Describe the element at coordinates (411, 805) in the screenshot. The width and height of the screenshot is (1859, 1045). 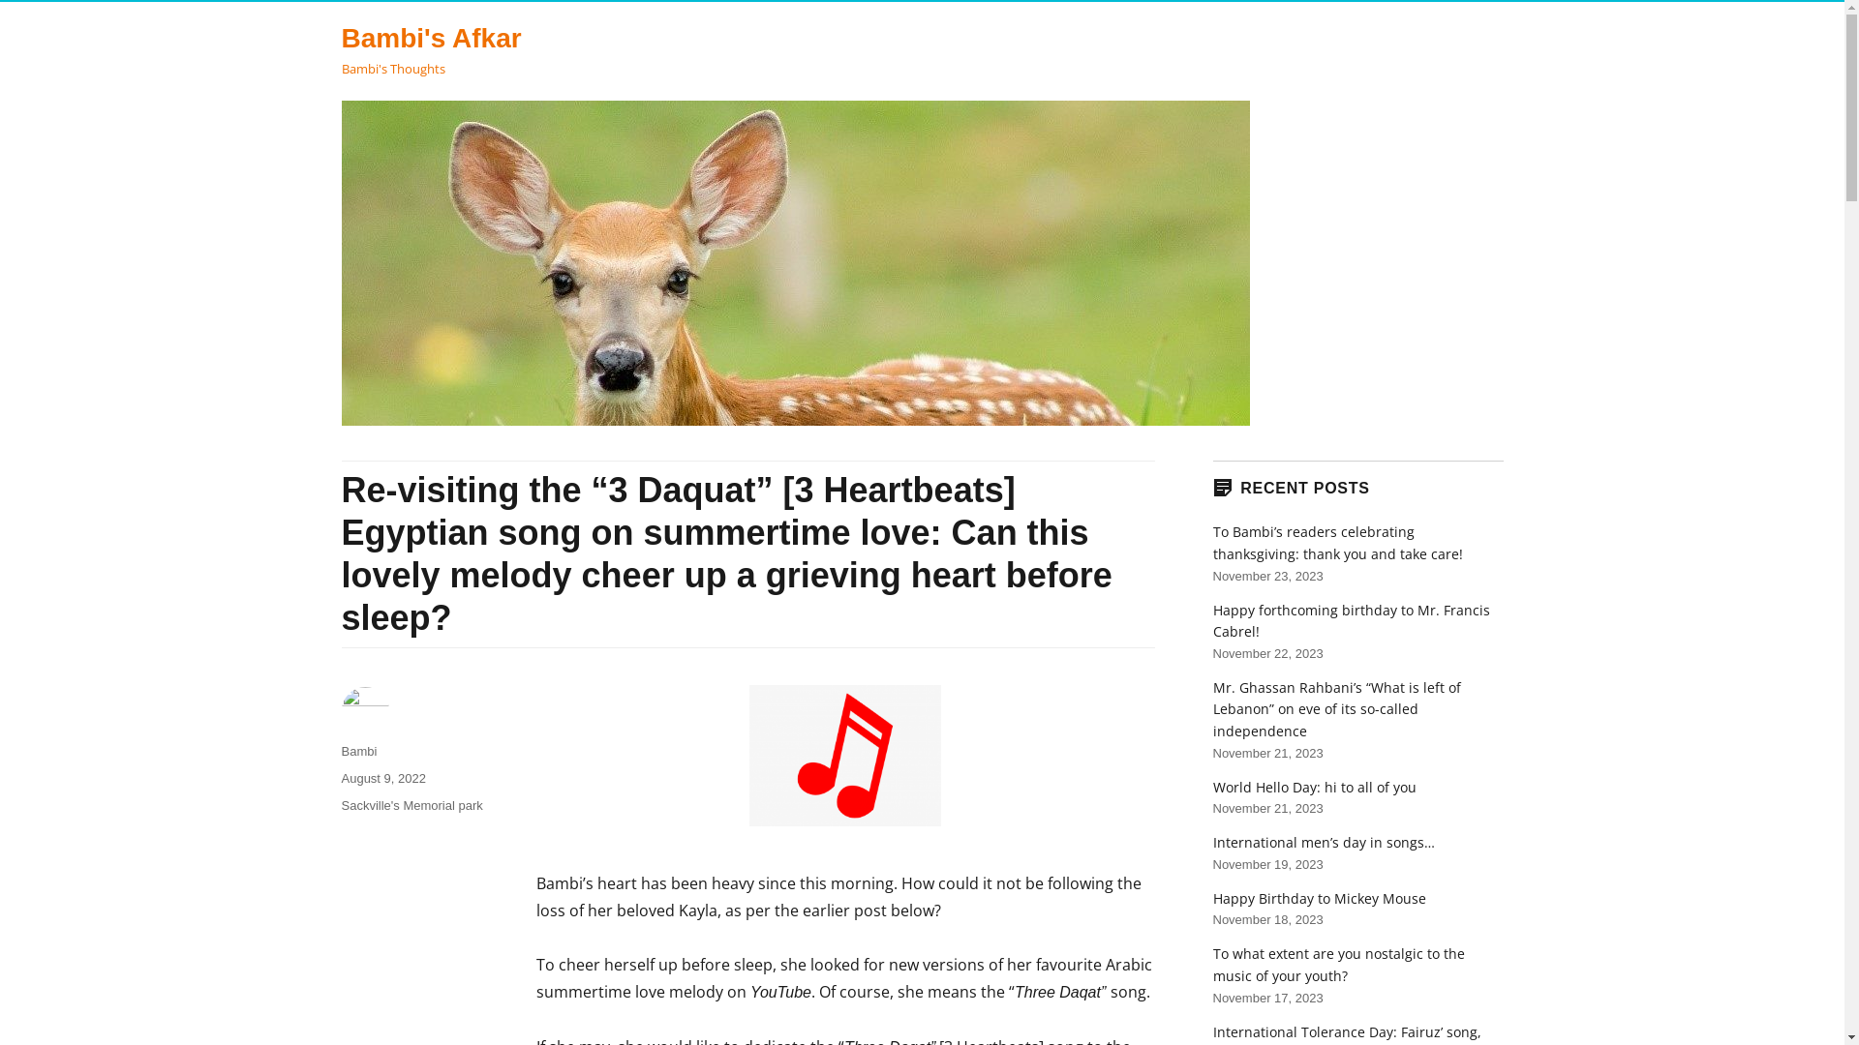
I see `Sackville's Memorial park` at that location.